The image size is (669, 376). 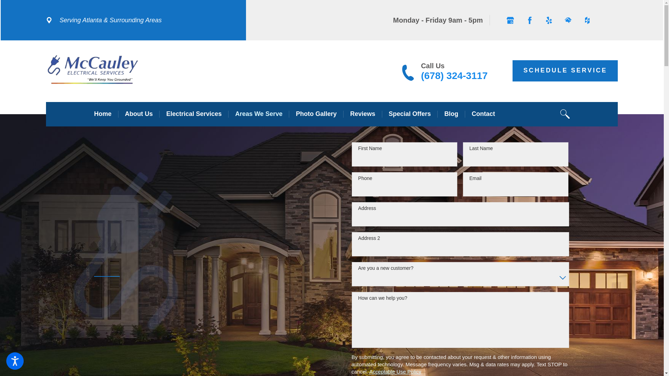 What do you see at coordinates (565, 70) in the screenshot?
I see `SCHEDULE SERVICE` at bounding box center [565, 70].